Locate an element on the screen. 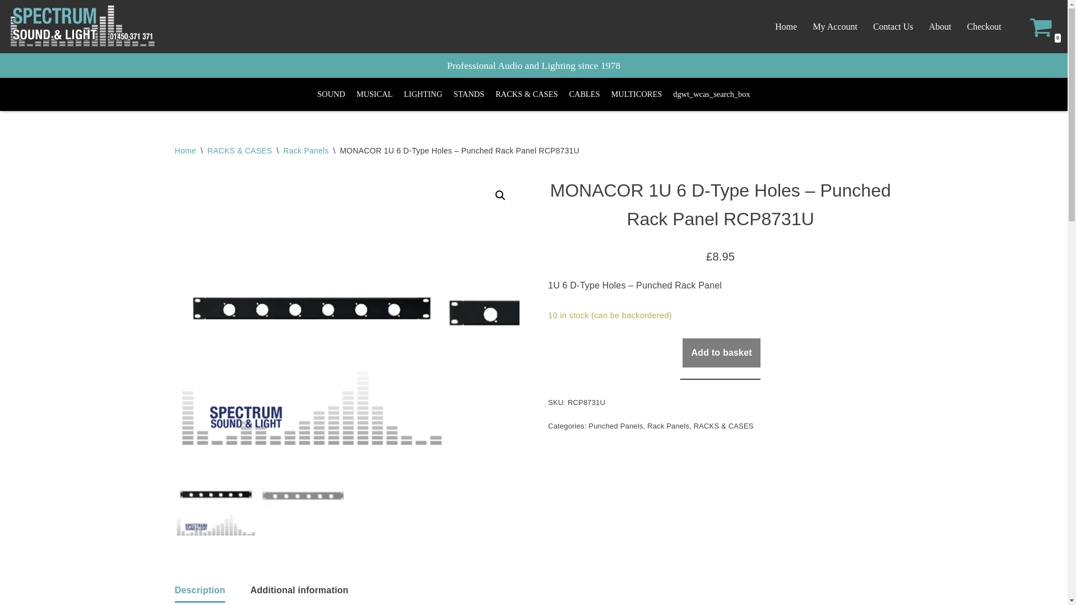 Image resolution: width=1076 pixels, height=605 pixels. CABLES is located at coordinates (584, 94).